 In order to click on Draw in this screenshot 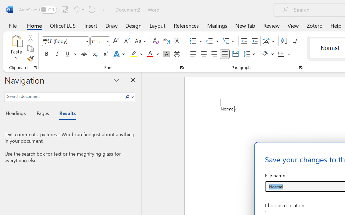, I will do `click(112, 25)`.